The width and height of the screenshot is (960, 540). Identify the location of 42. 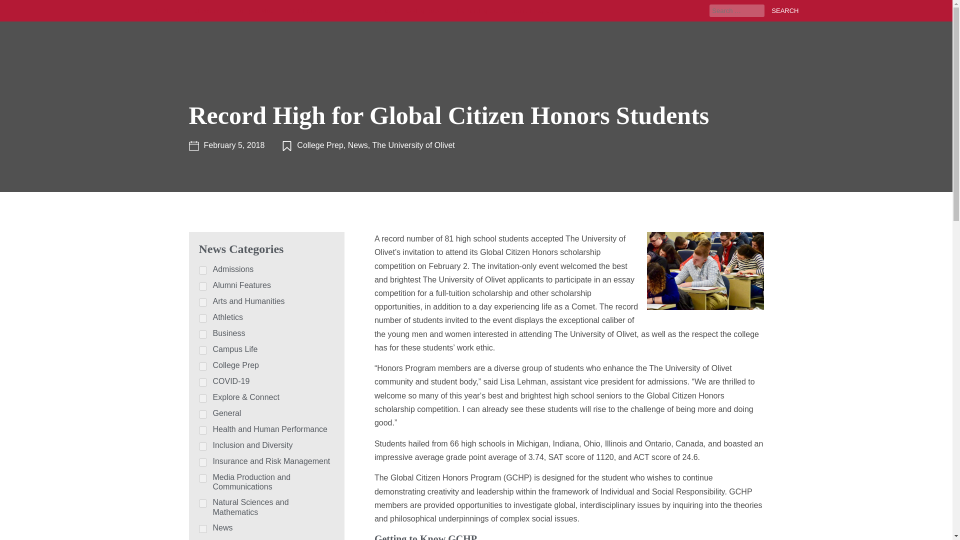
(203, 528).